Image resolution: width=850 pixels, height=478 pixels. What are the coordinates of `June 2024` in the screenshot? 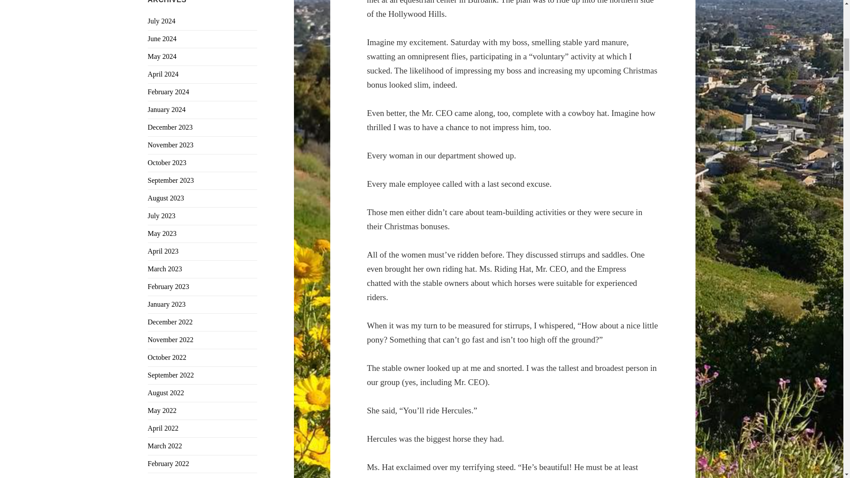 It's located at (162, 39).